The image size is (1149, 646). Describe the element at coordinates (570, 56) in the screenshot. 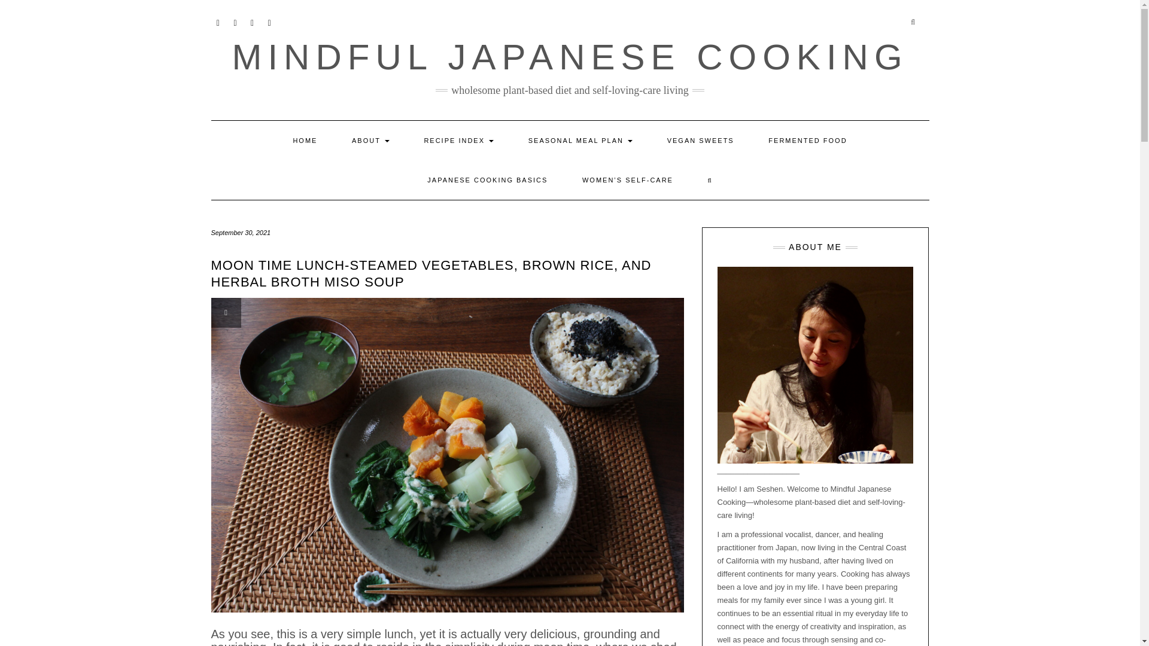

I see `MINDFUL JAPANESE COOKING` at that location.